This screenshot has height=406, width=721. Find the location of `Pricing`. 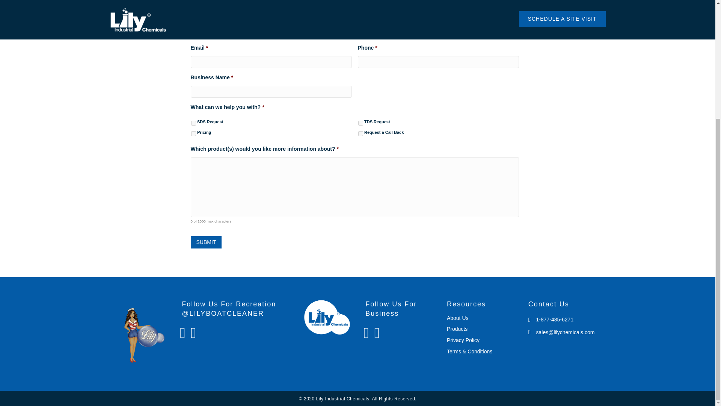

Pricing is located at coordinates (193, 133).